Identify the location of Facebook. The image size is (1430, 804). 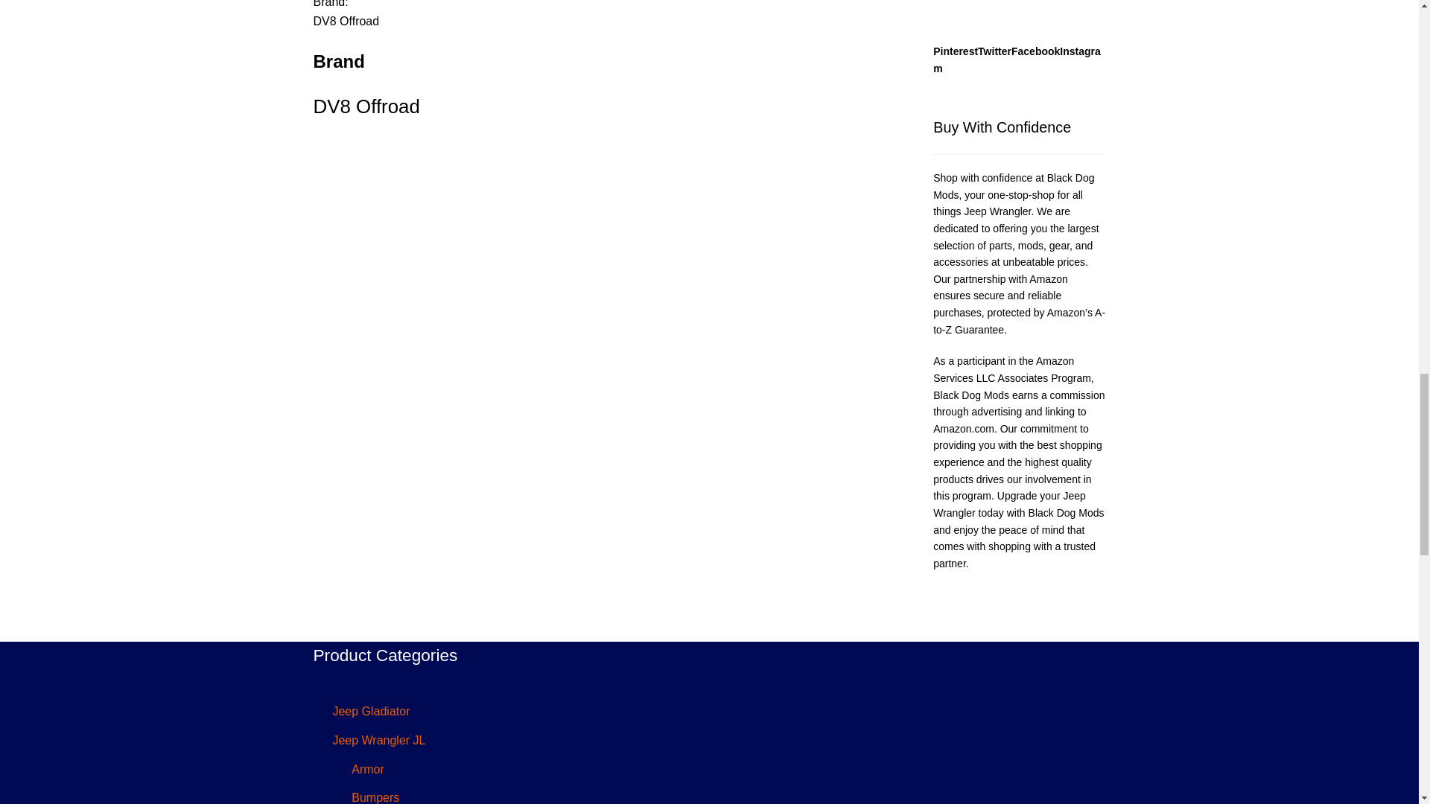
(1035, 51).